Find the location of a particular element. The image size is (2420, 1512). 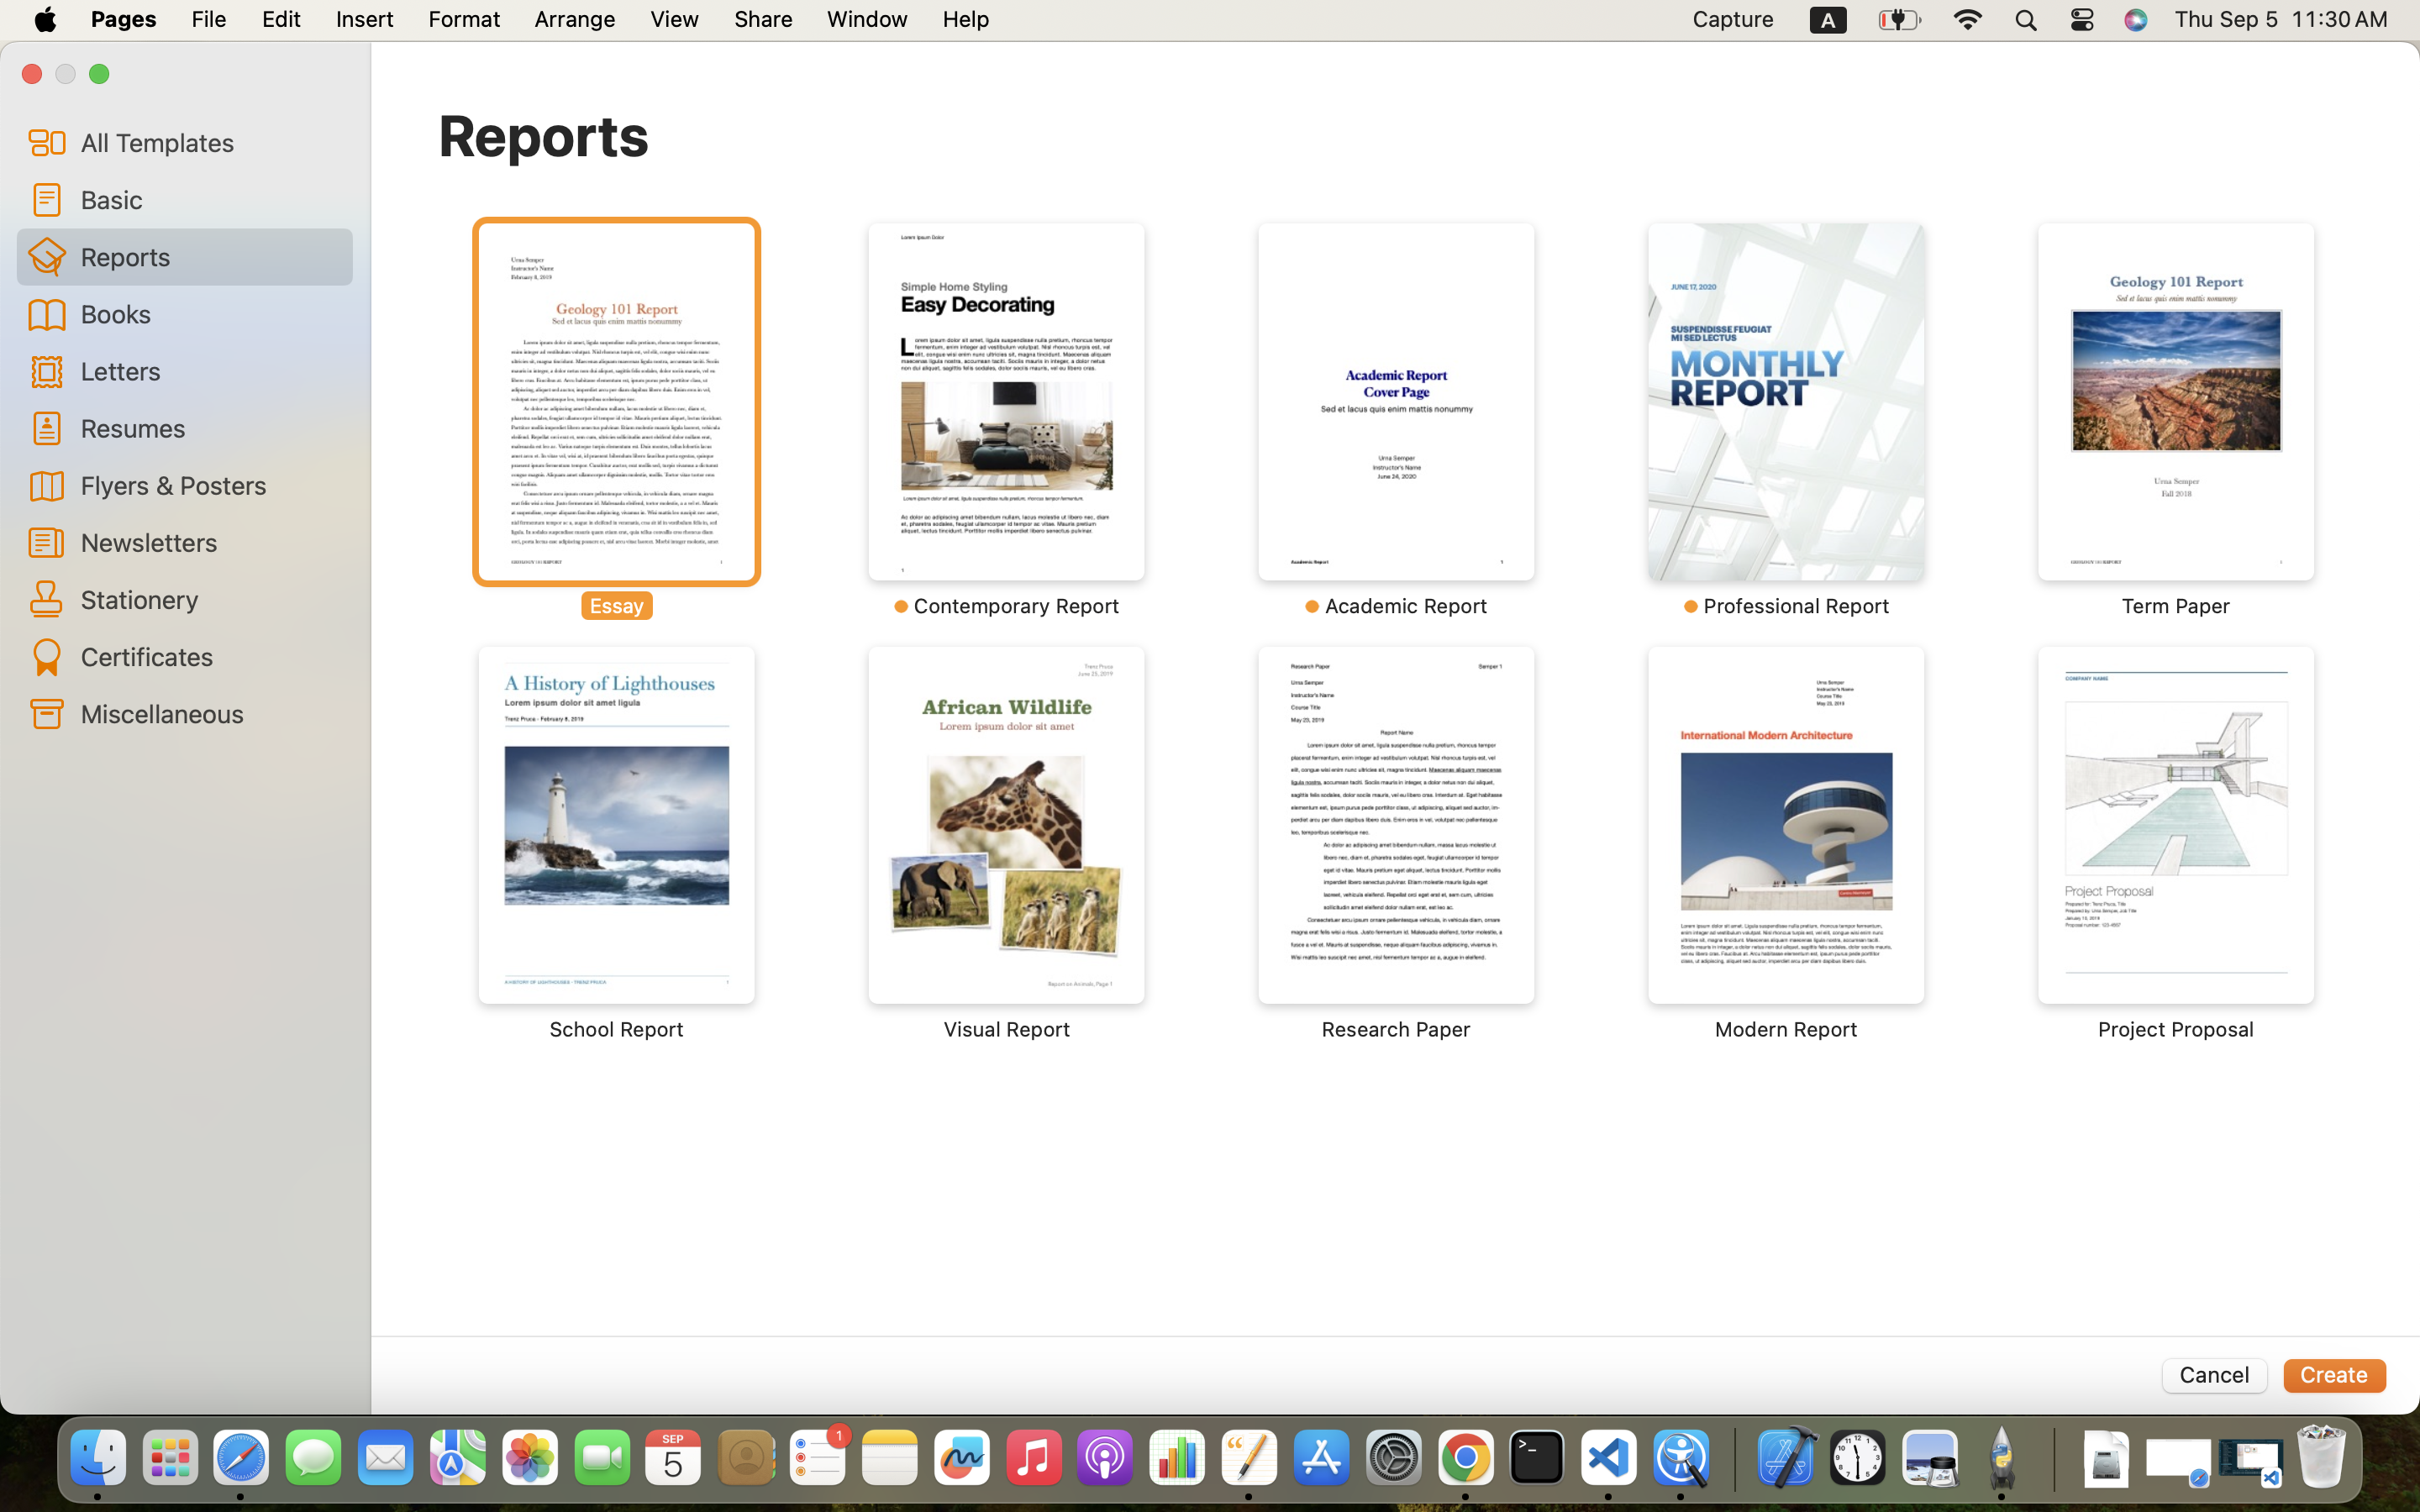

‎￼ ⁨Professional Report⁩ is located at coordinates (1786, 420).